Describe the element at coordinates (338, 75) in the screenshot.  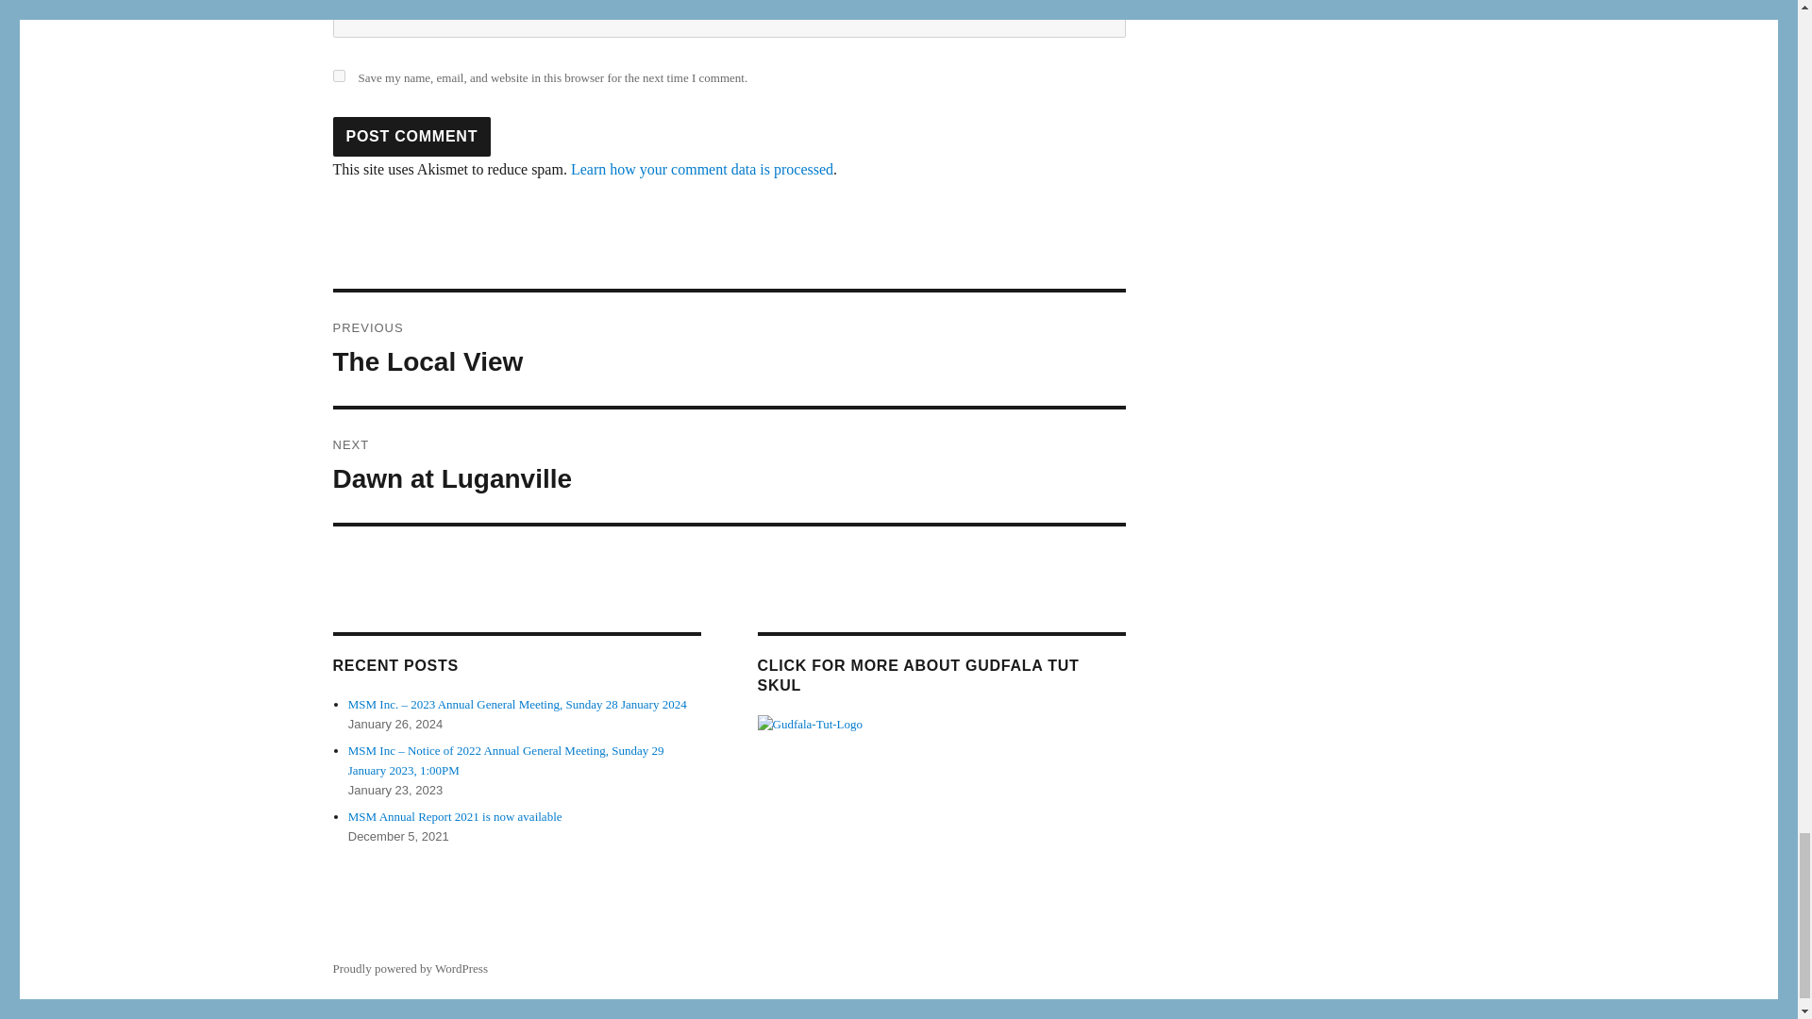
I see `yes` at that location.